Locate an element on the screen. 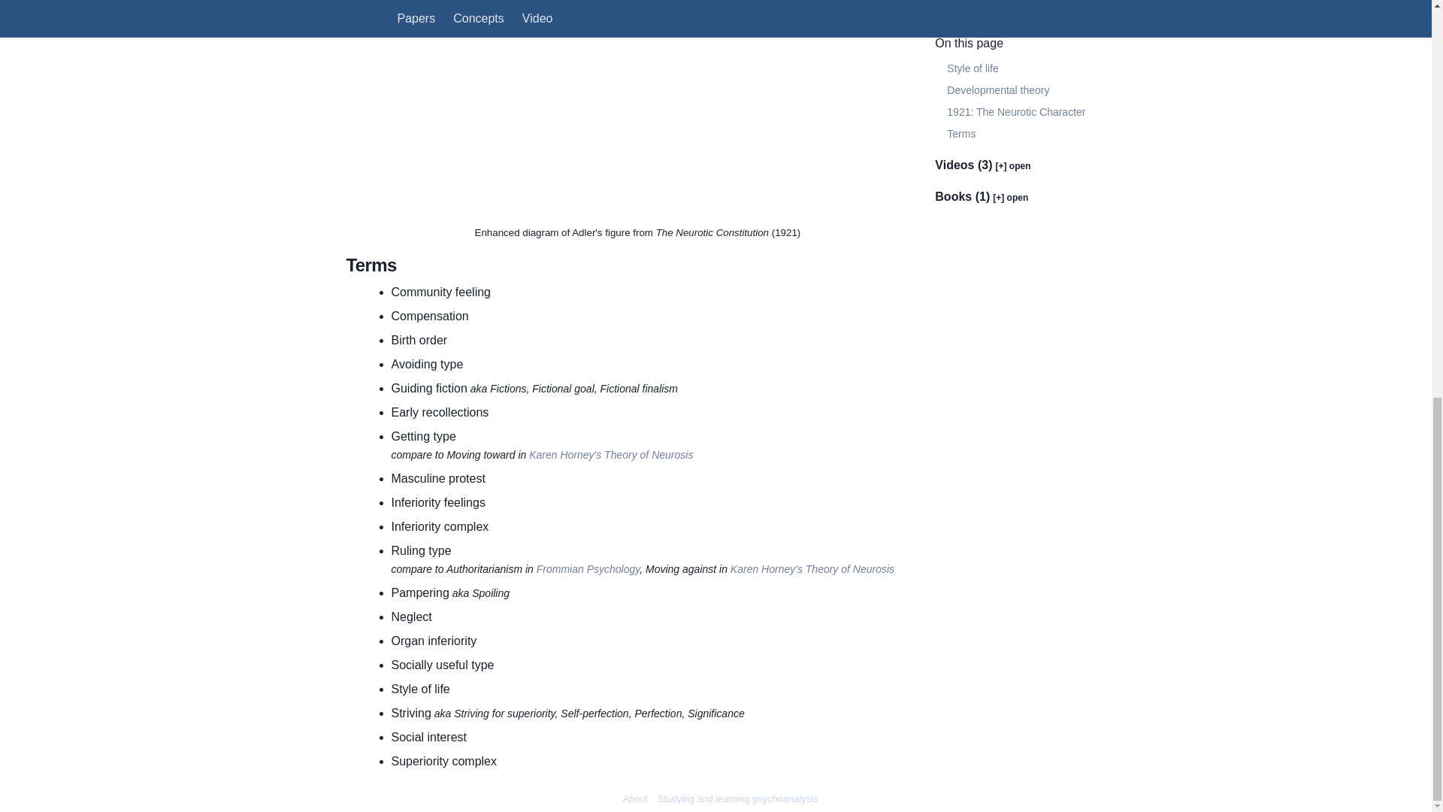 This screenshot has height=812, width=1443. Frommian Psychology is located at coordinates (588, 568).